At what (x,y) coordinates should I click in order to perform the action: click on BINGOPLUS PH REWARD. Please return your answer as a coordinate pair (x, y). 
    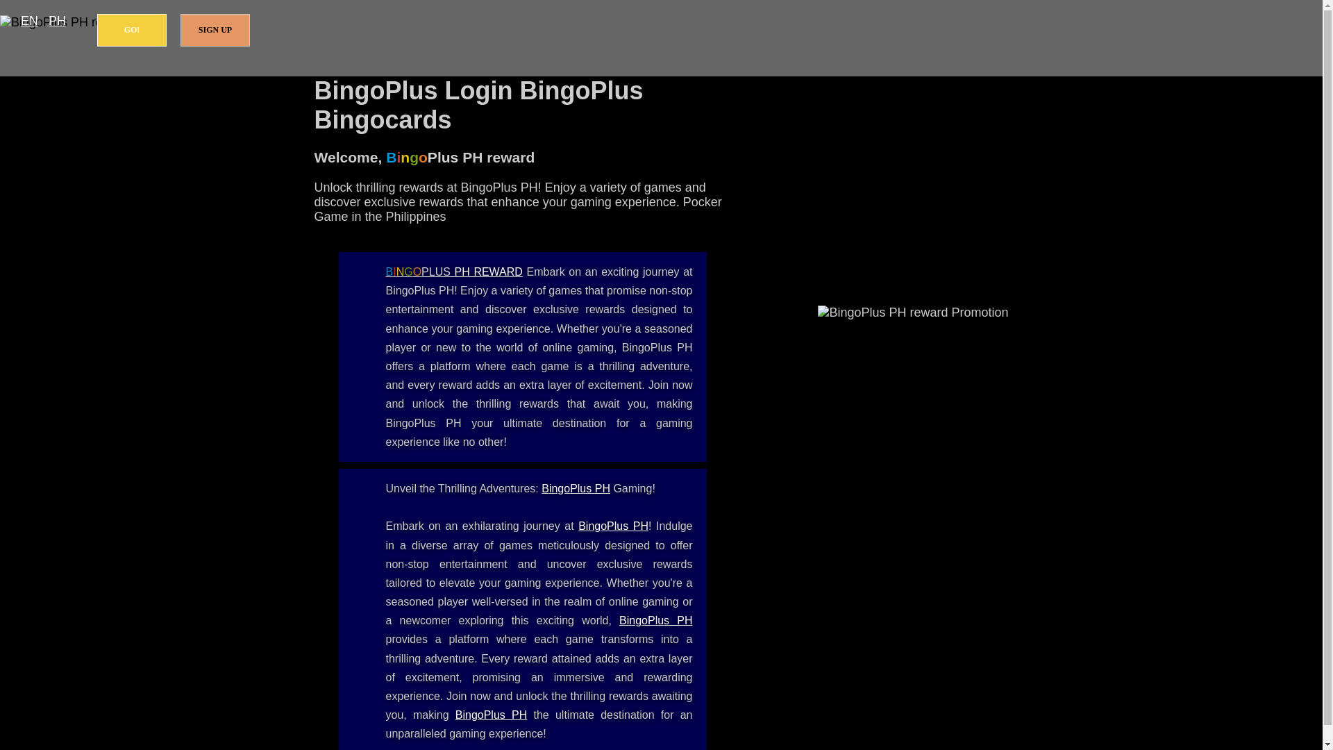
    Looking at the image, I should click on (454, 272).